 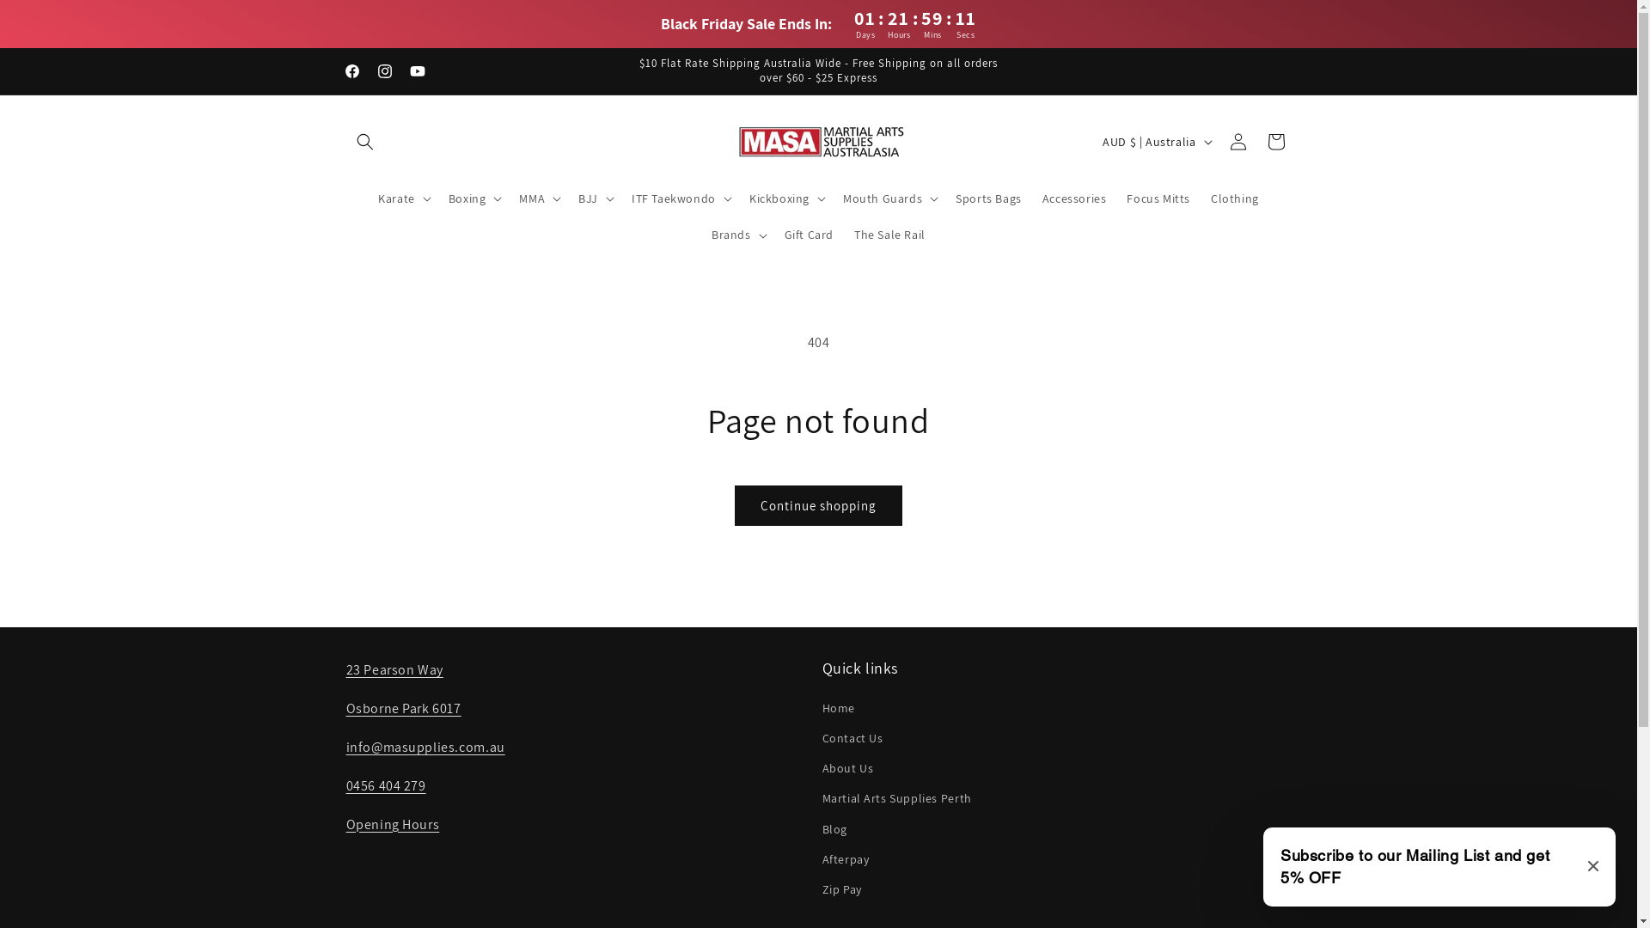 What do you see at coordinates (890, 235) in the screenshot?
I see `The Sale Rail` at bounding box center [890, 235].